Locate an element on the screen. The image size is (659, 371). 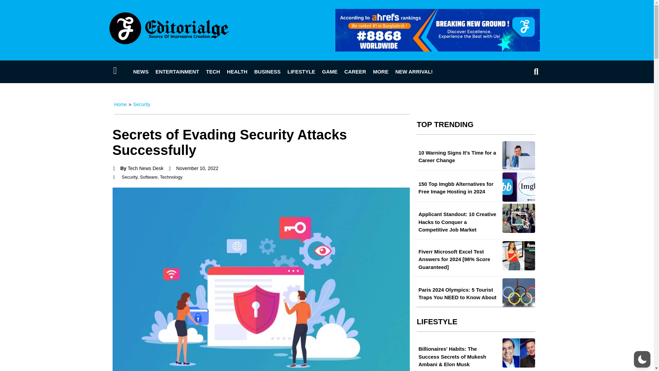
HEALTH is located at coordinates (237, 71).